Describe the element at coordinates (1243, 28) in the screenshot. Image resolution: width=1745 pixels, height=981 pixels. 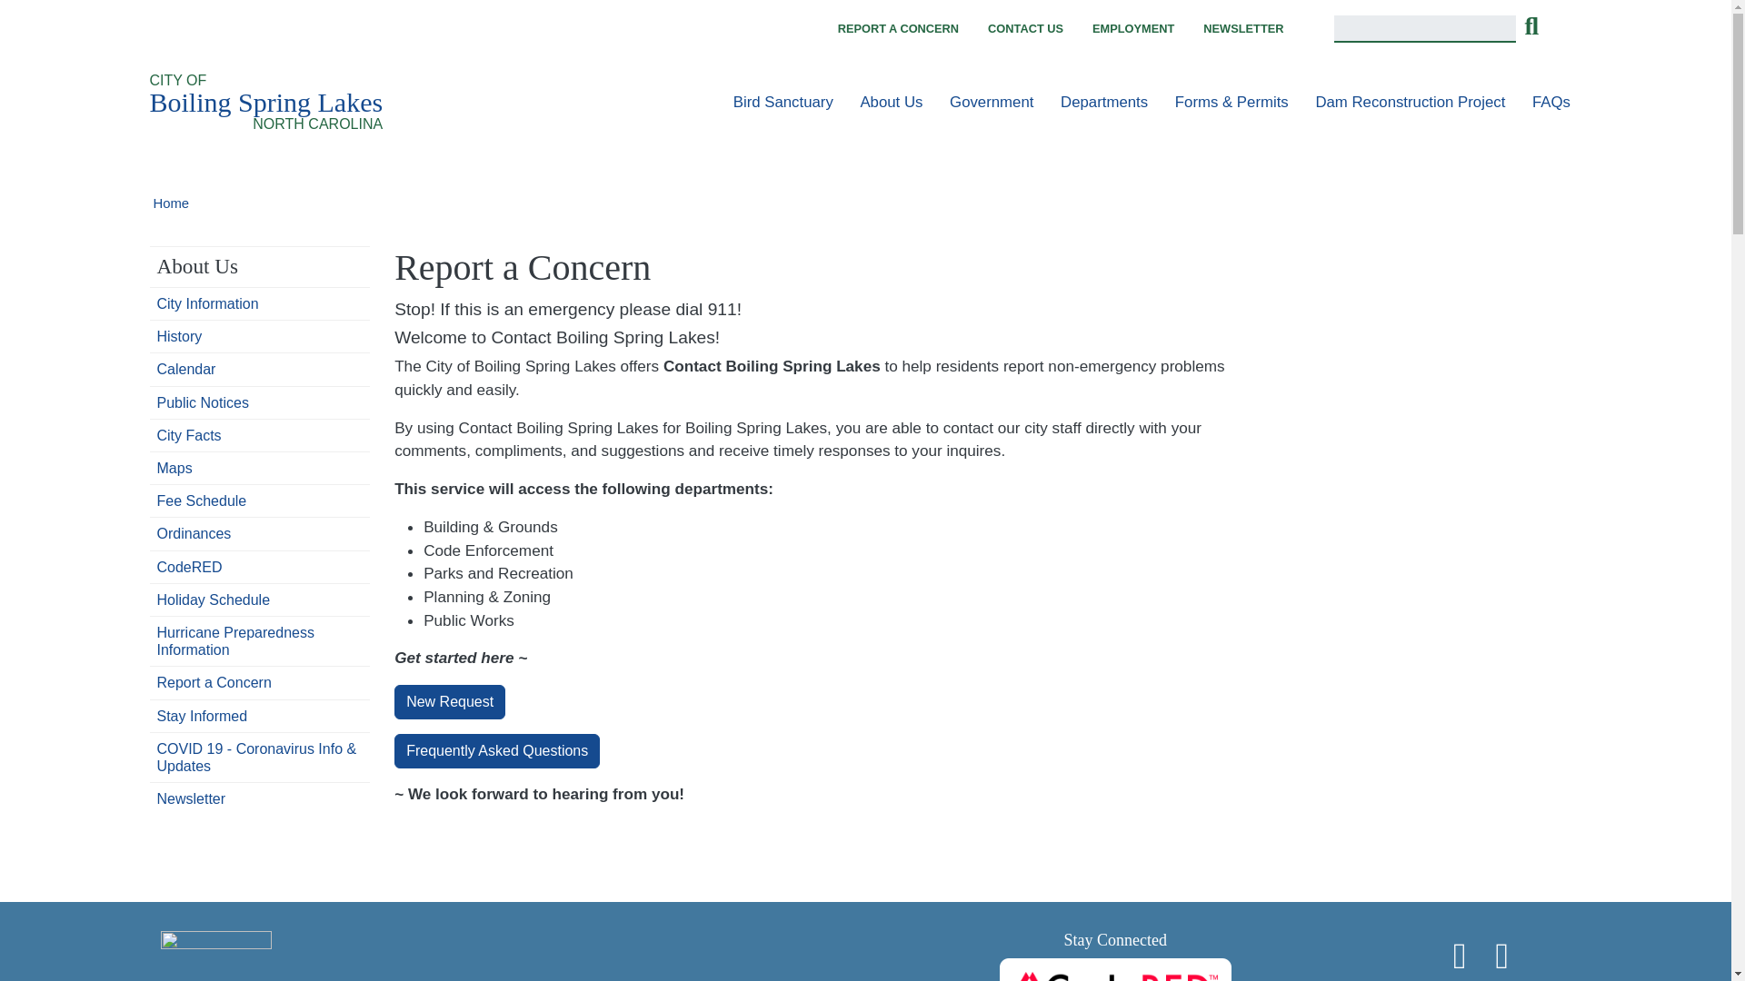
I see `NEWSLETTER` at that location.